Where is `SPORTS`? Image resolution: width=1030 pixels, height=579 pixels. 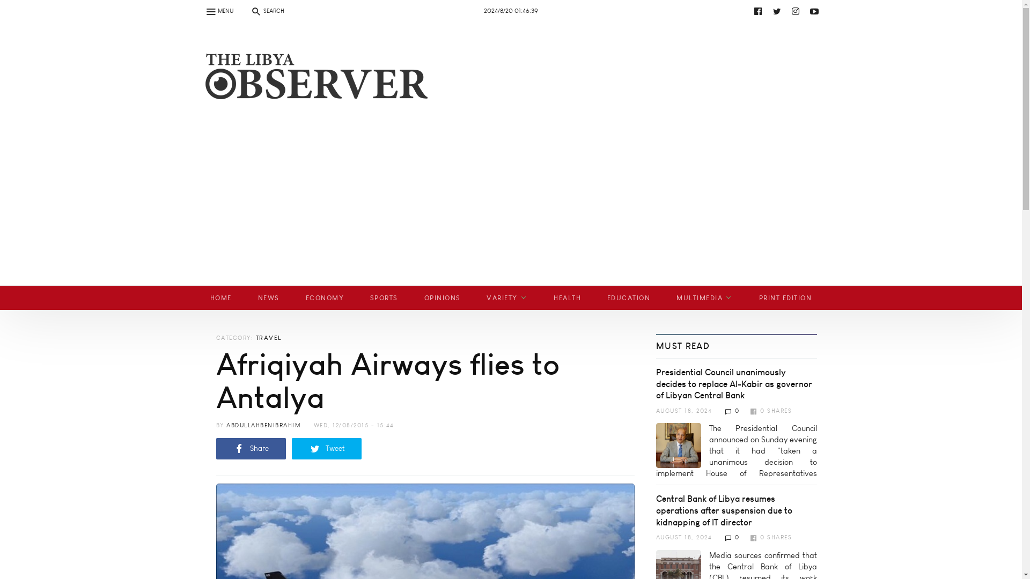
SPORTS is located at coordinates (384, 298).